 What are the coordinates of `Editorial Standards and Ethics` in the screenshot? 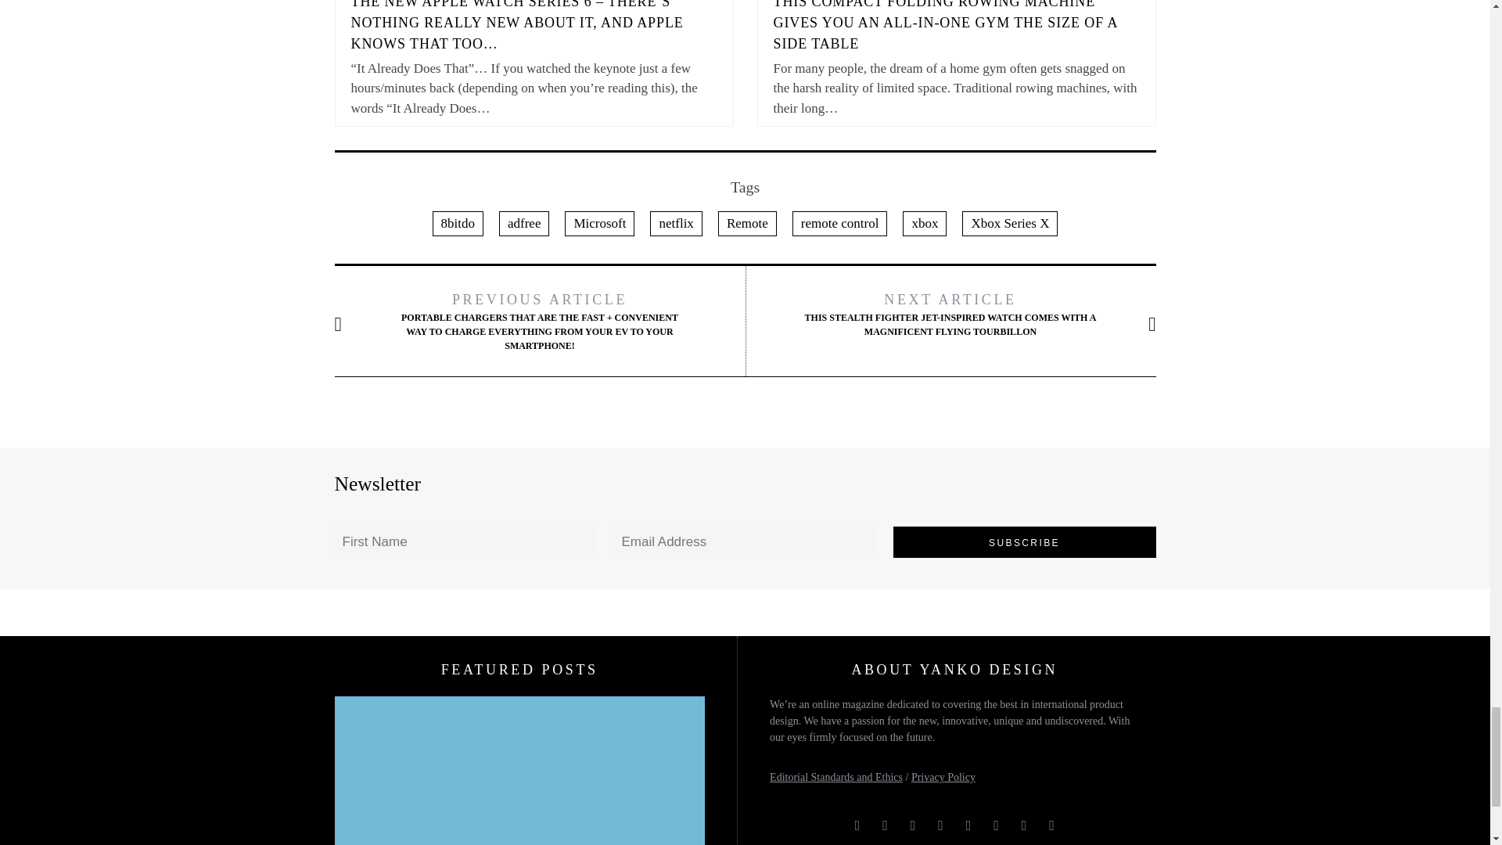 It's located at (835, 778).